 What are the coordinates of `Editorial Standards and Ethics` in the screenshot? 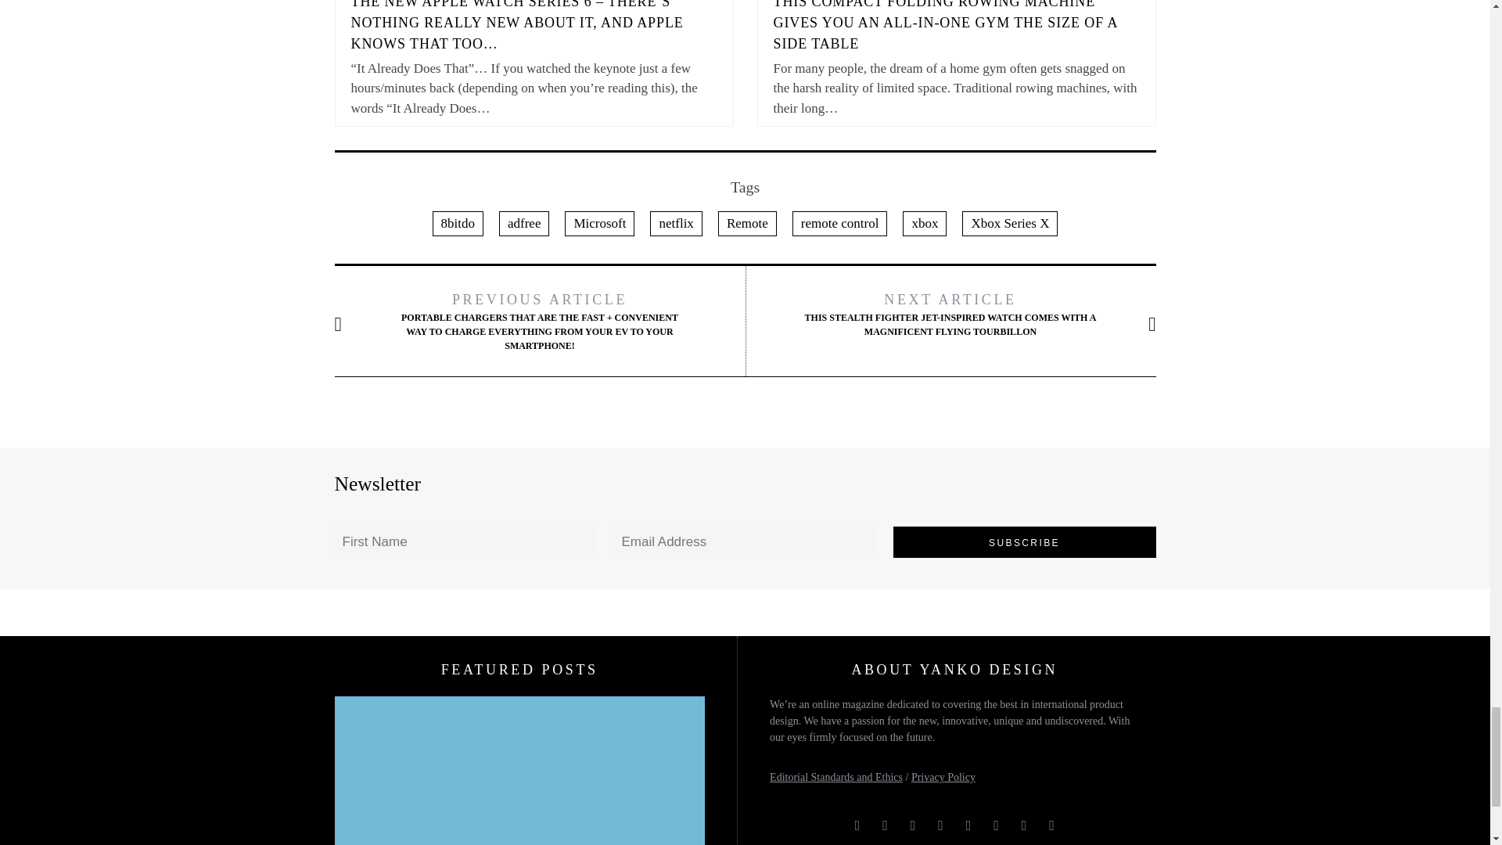 It's located at (835, 778).